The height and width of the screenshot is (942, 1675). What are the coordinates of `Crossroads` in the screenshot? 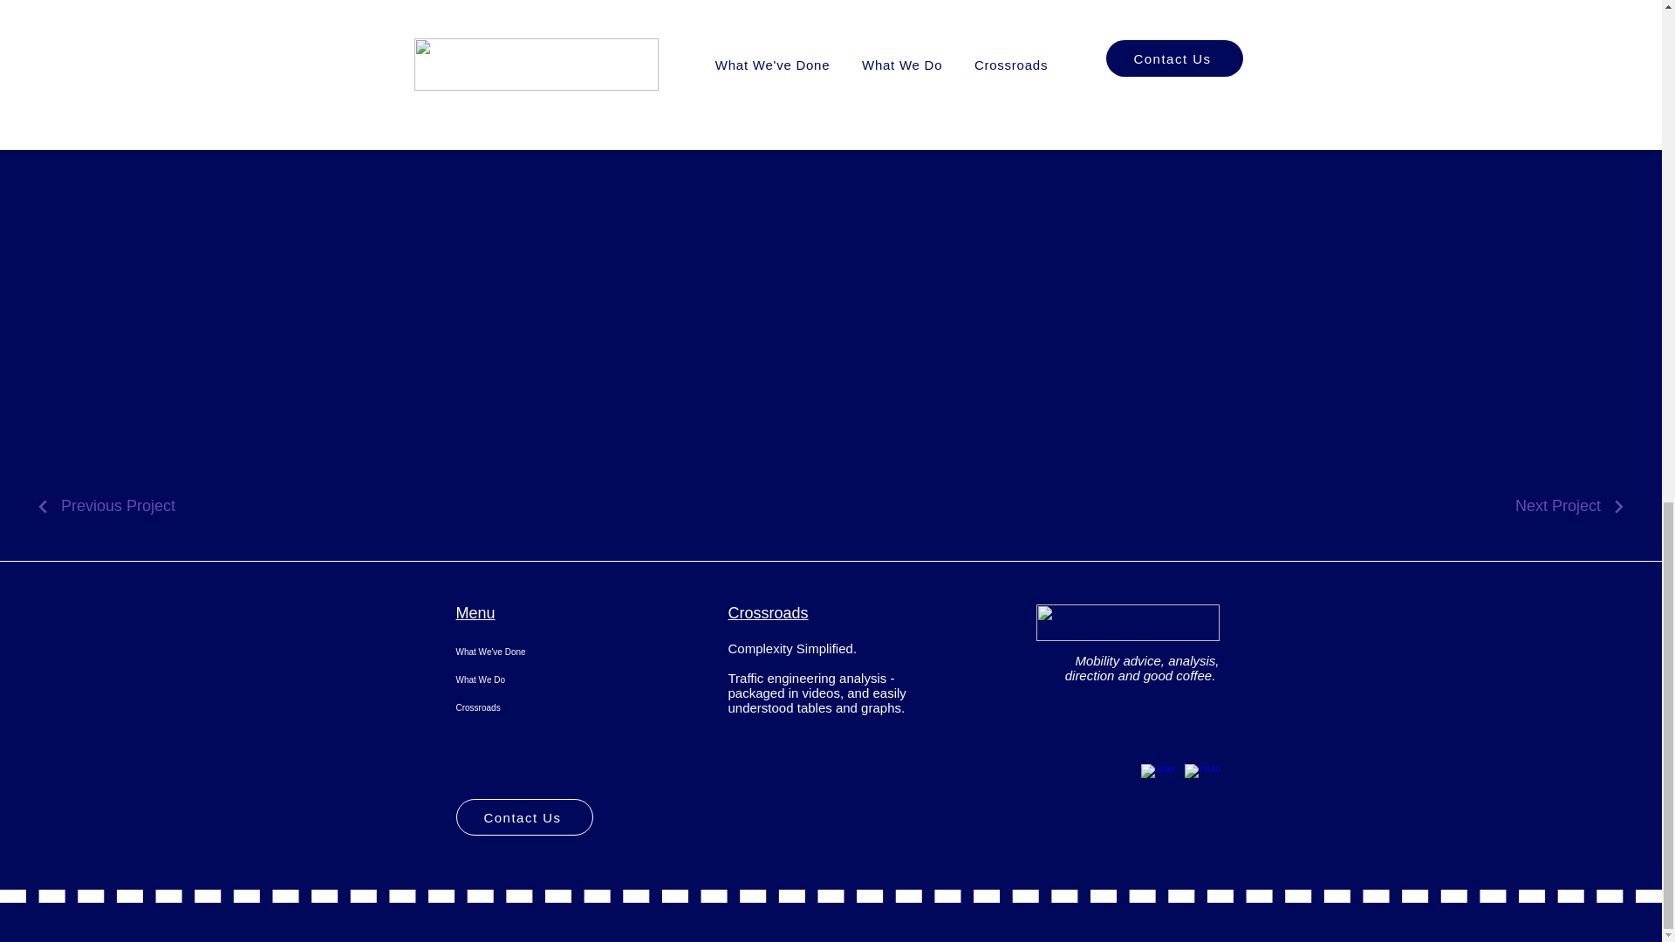 It's located at (546, 708).